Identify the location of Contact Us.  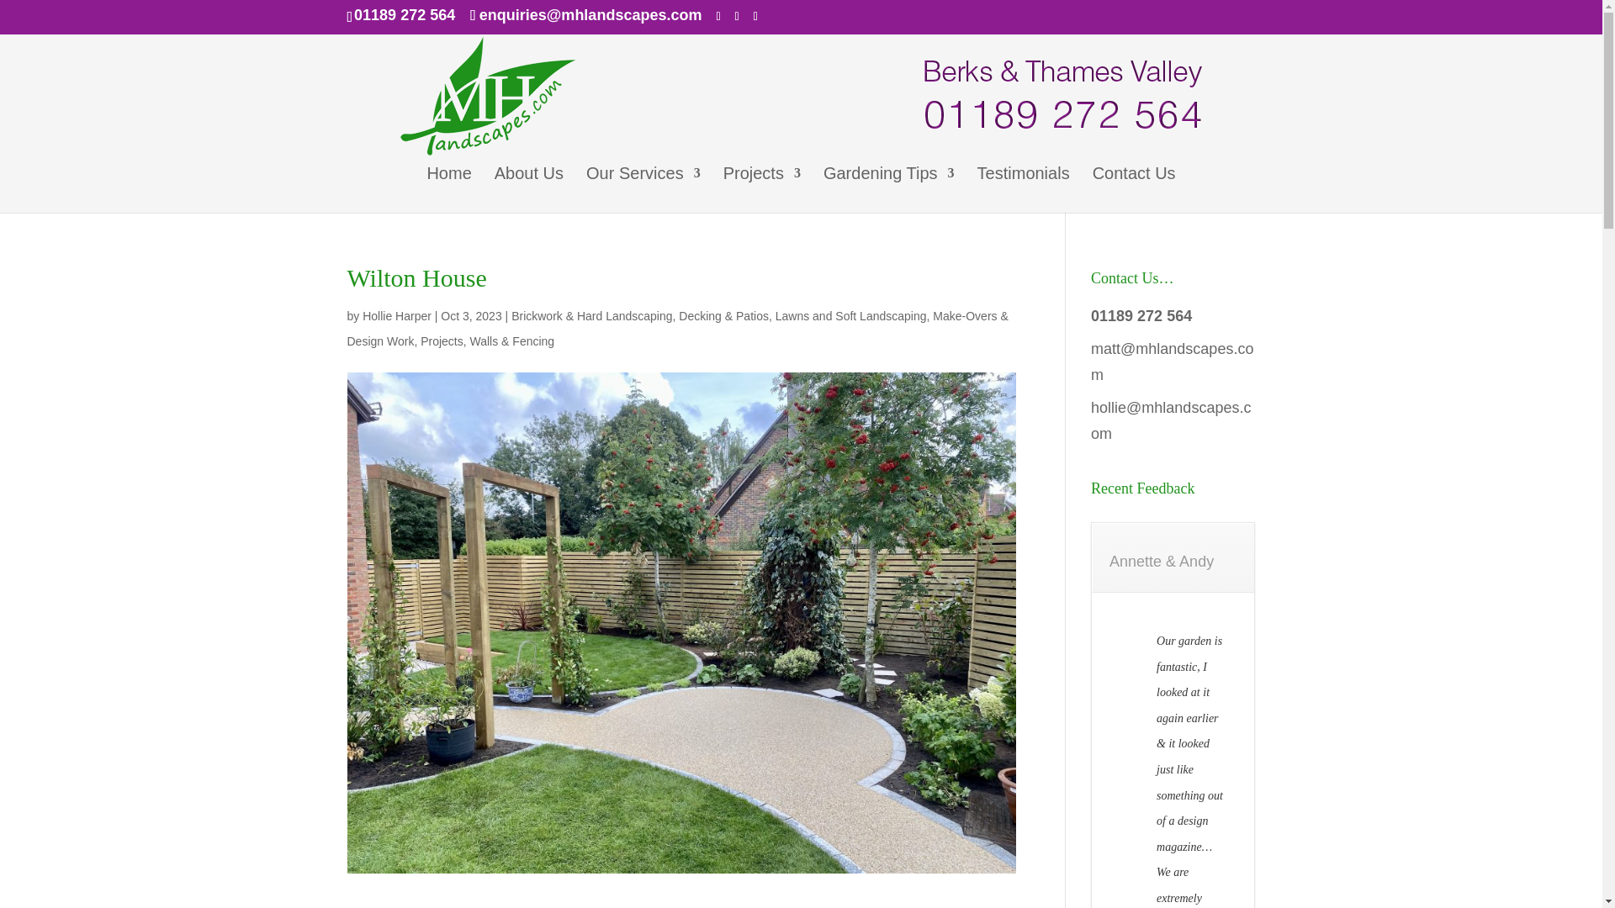
(1134, 188).